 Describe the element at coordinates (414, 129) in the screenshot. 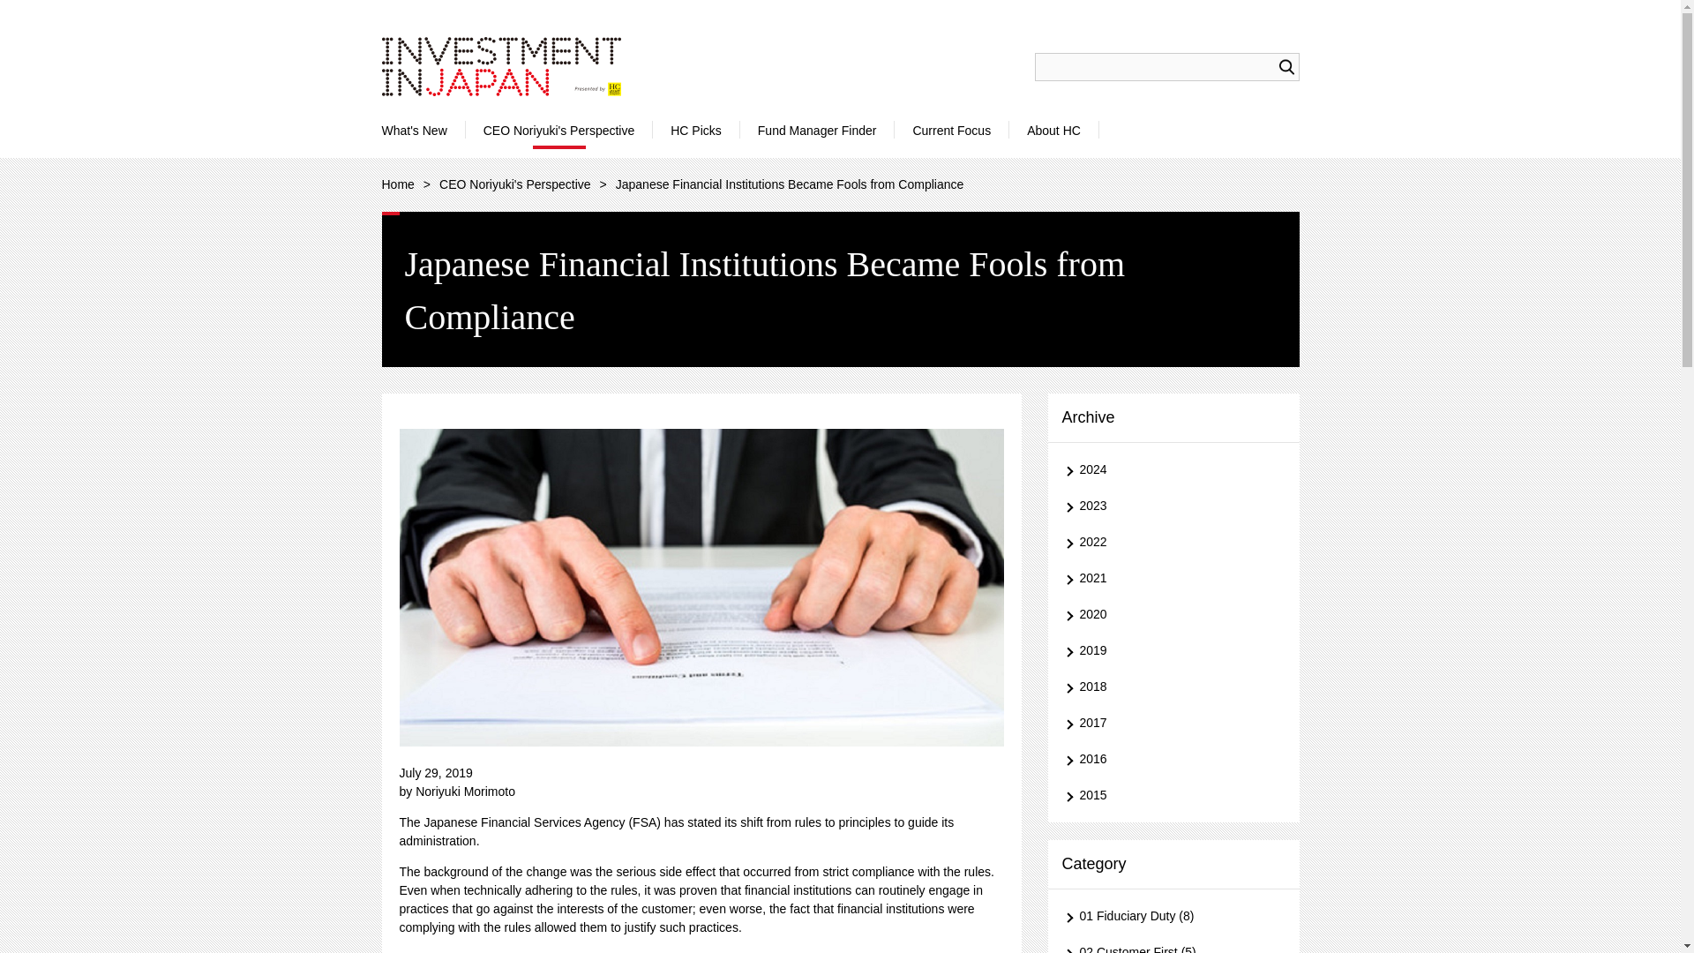

I see `What's New` at that location.